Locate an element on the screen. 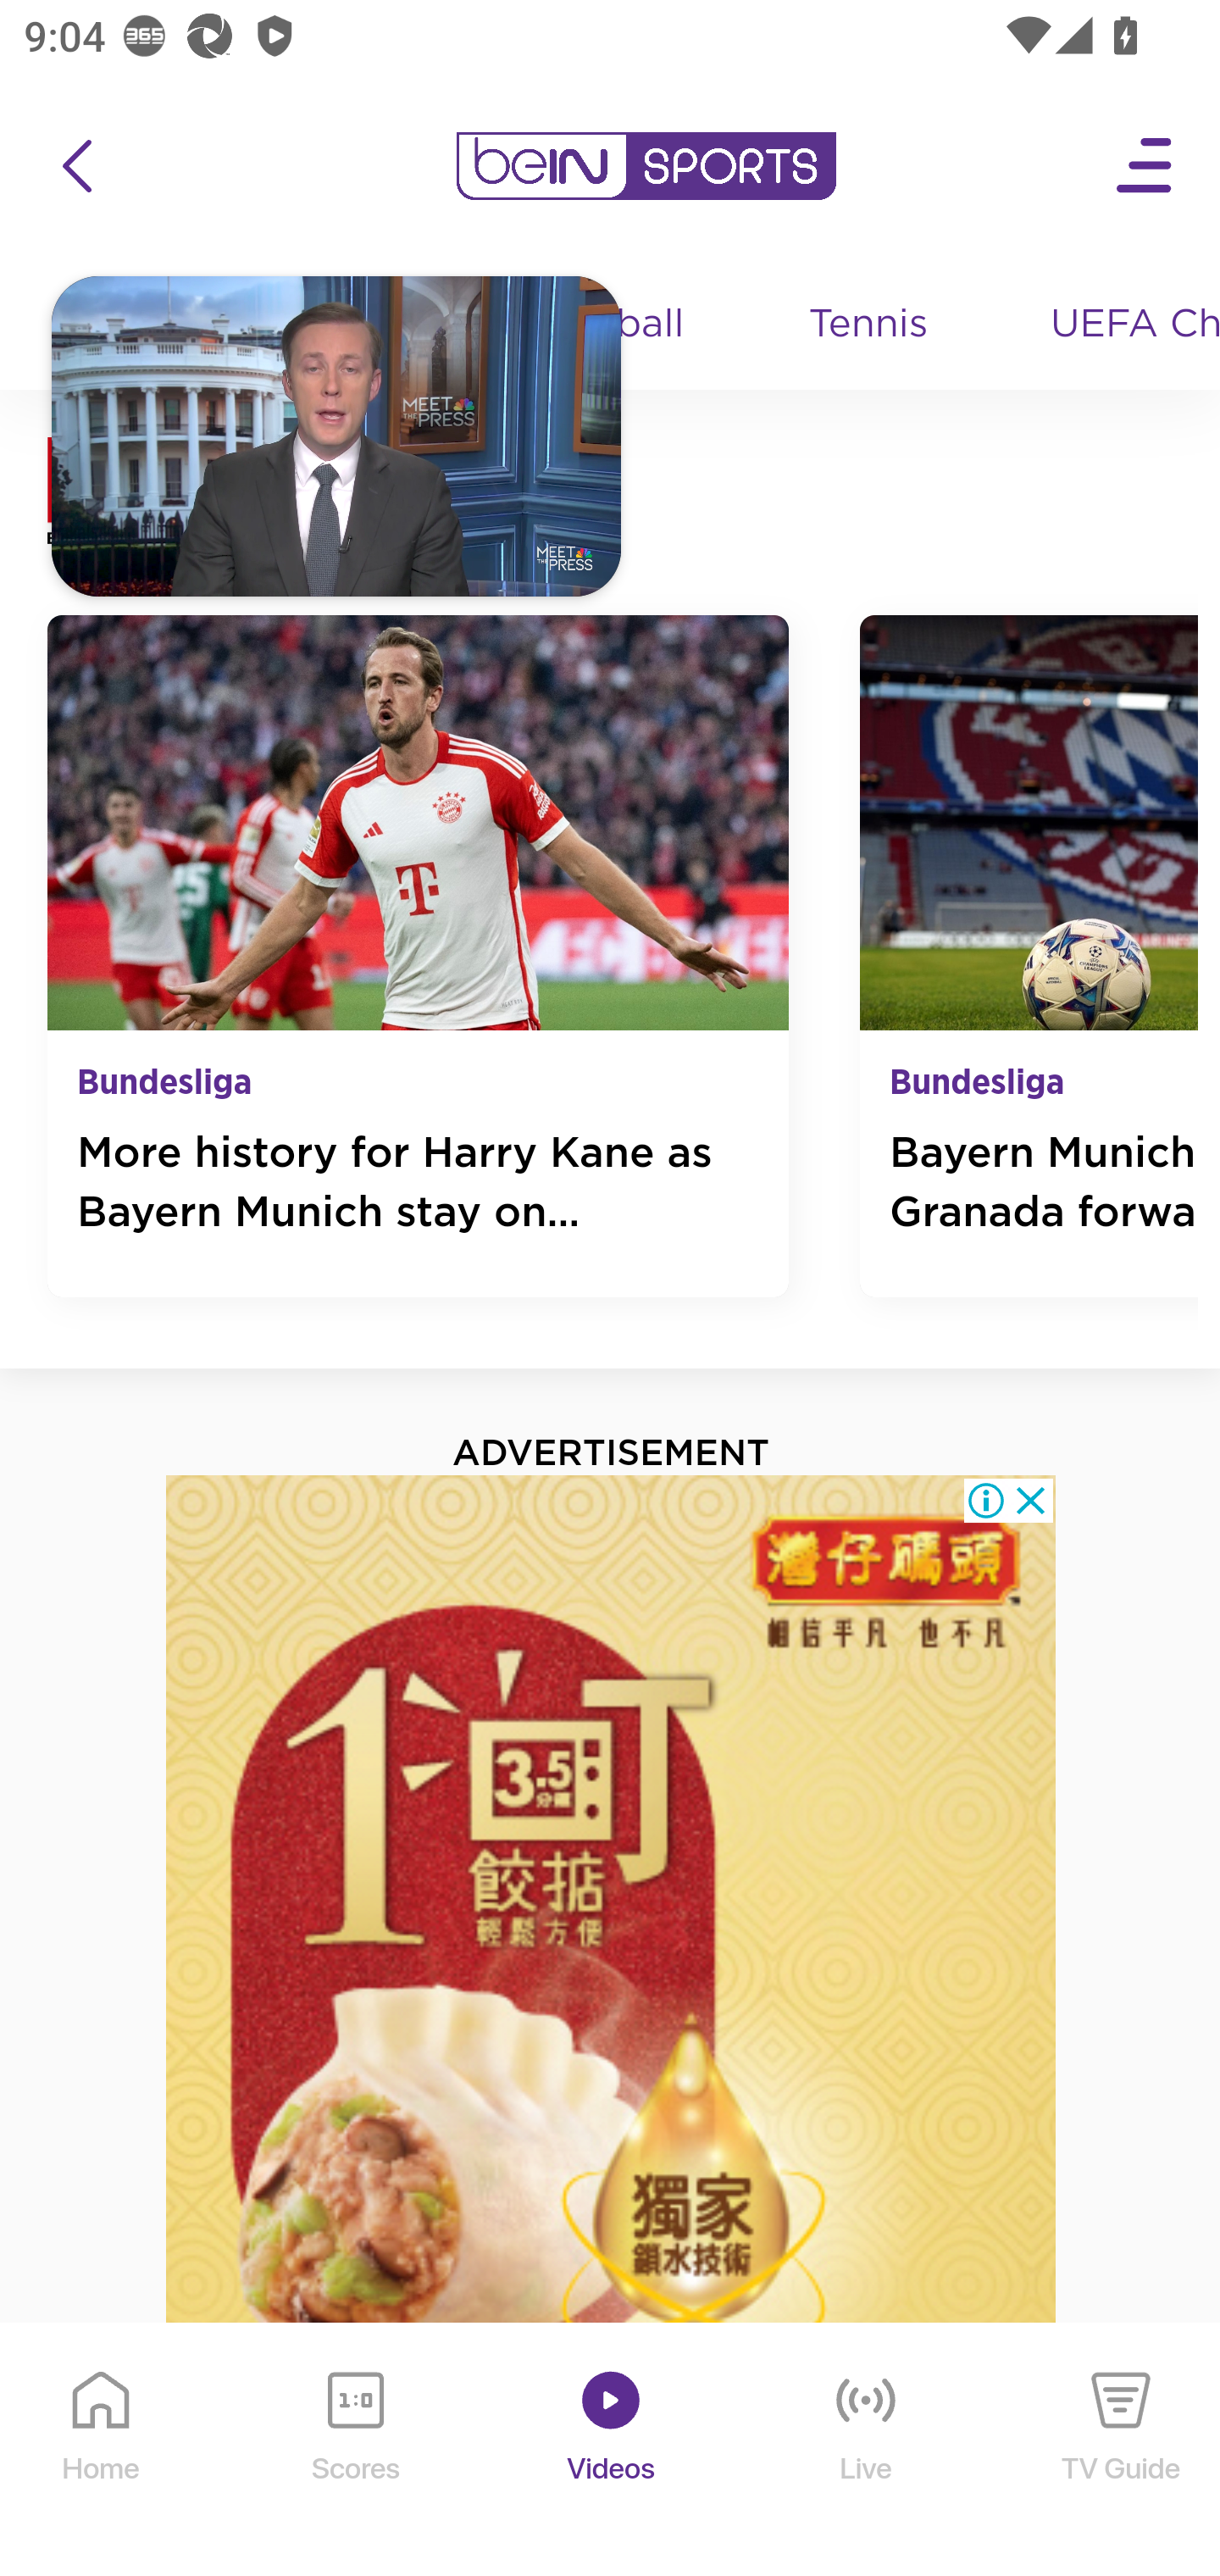 This screenshot has width=1220, height=2576. Advertisement is located at coordinates (612, 2024).